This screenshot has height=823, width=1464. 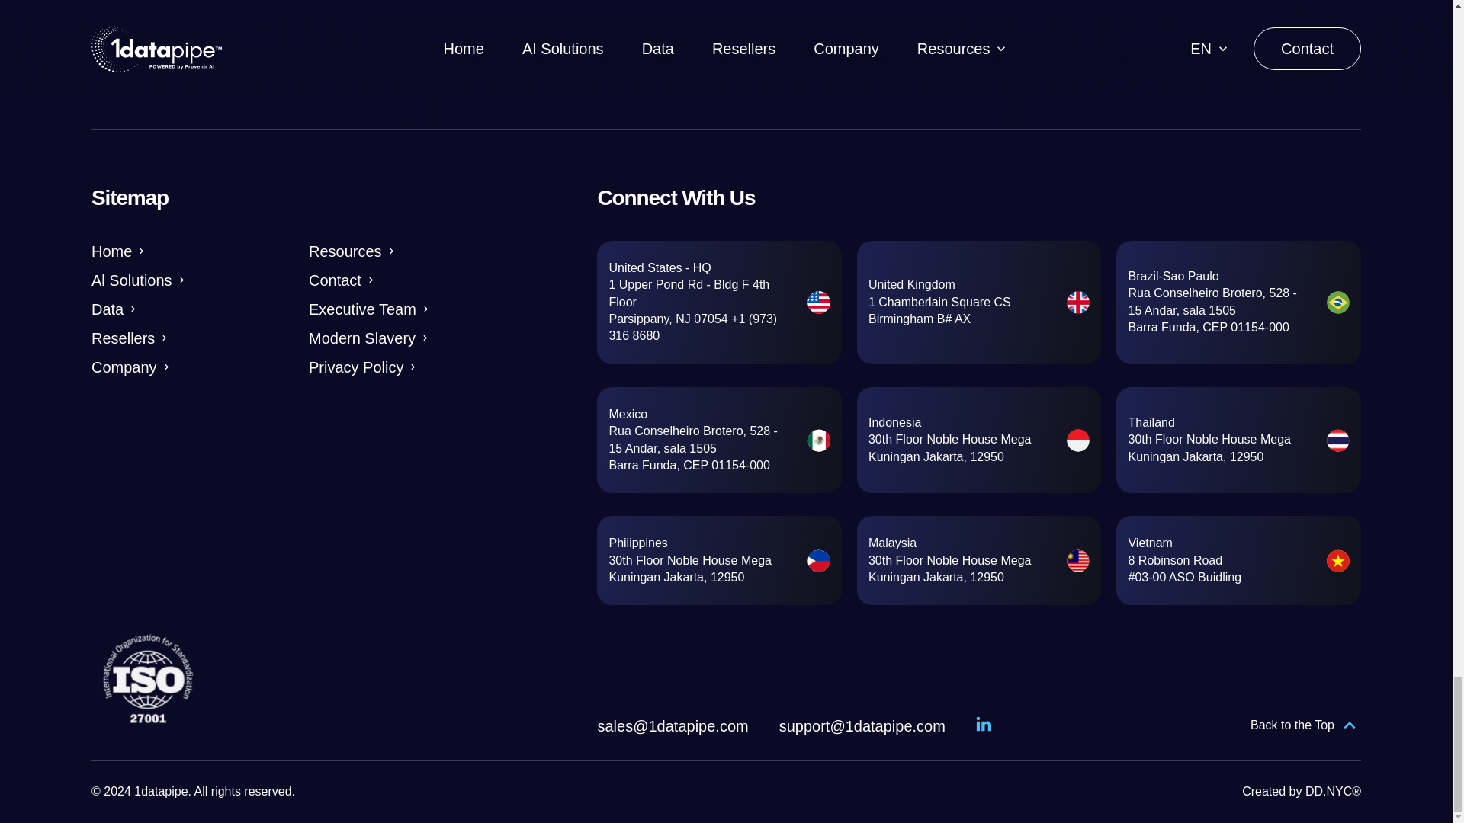 I want to click on Resources, so click(x=352, y=251).